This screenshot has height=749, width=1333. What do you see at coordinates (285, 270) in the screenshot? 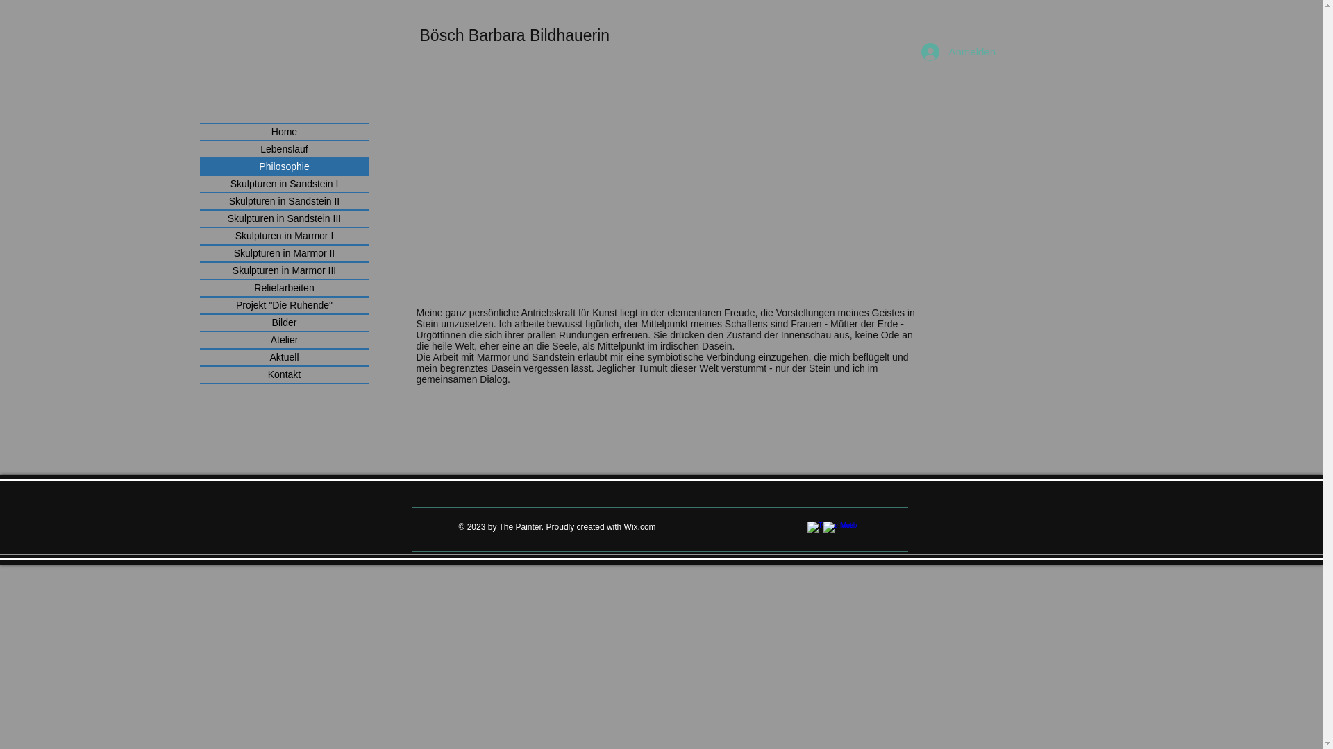
I see `Skulpturen in Marmor III` at bounding box center [285, 270].